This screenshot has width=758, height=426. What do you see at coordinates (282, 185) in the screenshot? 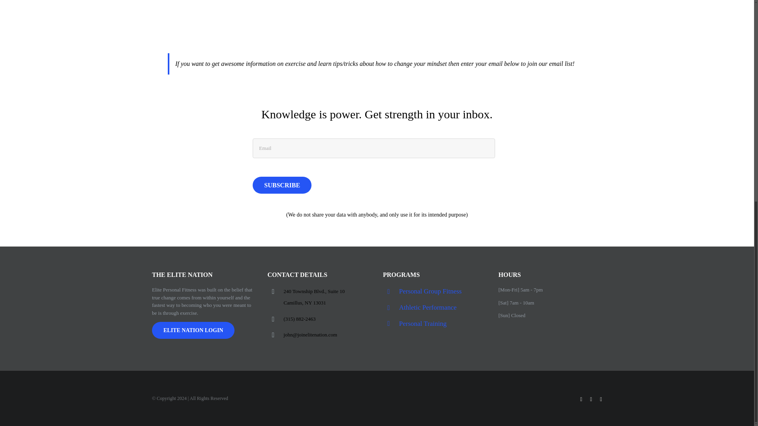
I see `Subscribe` at bounding box center [282, 185].